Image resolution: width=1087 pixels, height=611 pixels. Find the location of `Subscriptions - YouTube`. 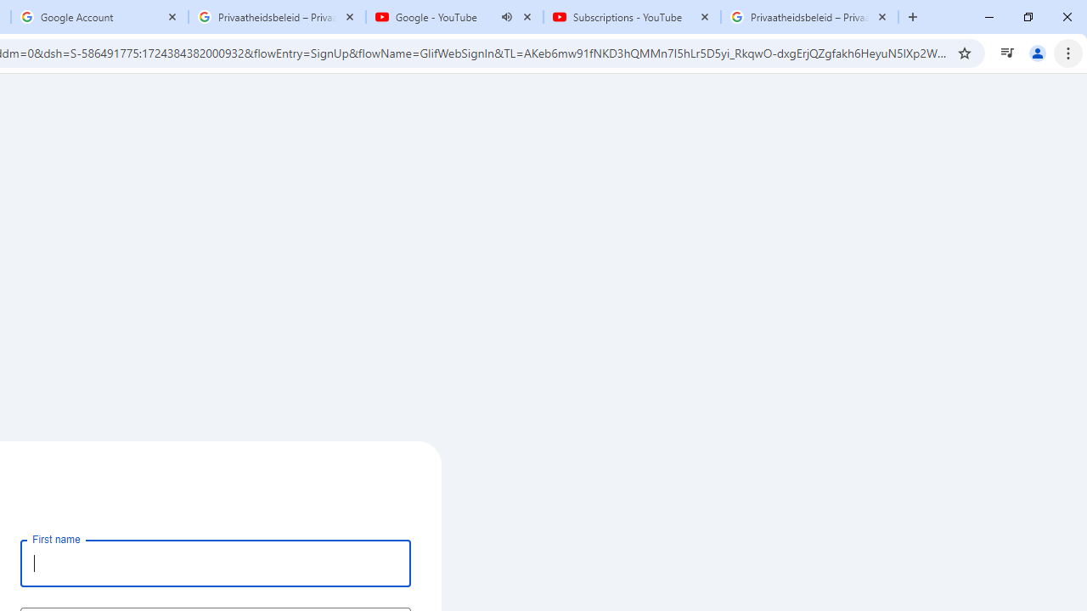

Subscriptions - YouTube is located at coordinates (632, 17).